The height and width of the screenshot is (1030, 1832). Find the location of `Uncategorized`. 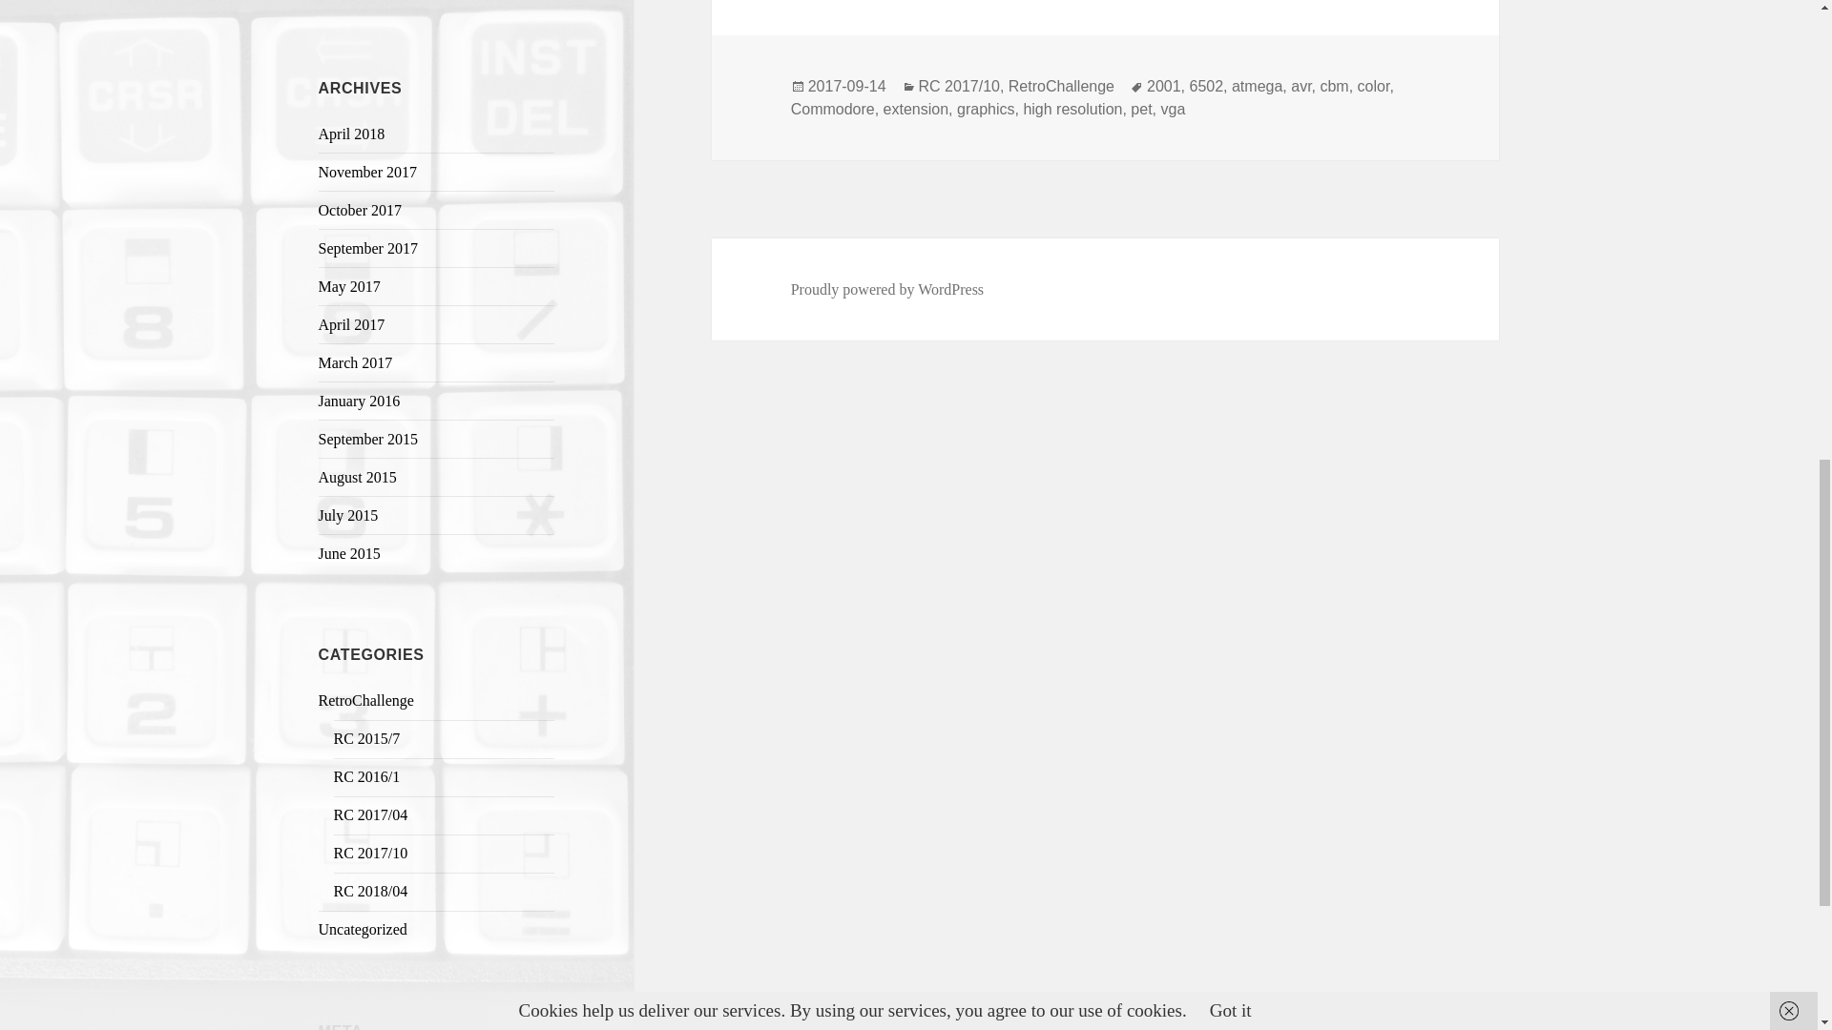

Uncategorized is located at coordinates (363, 929).